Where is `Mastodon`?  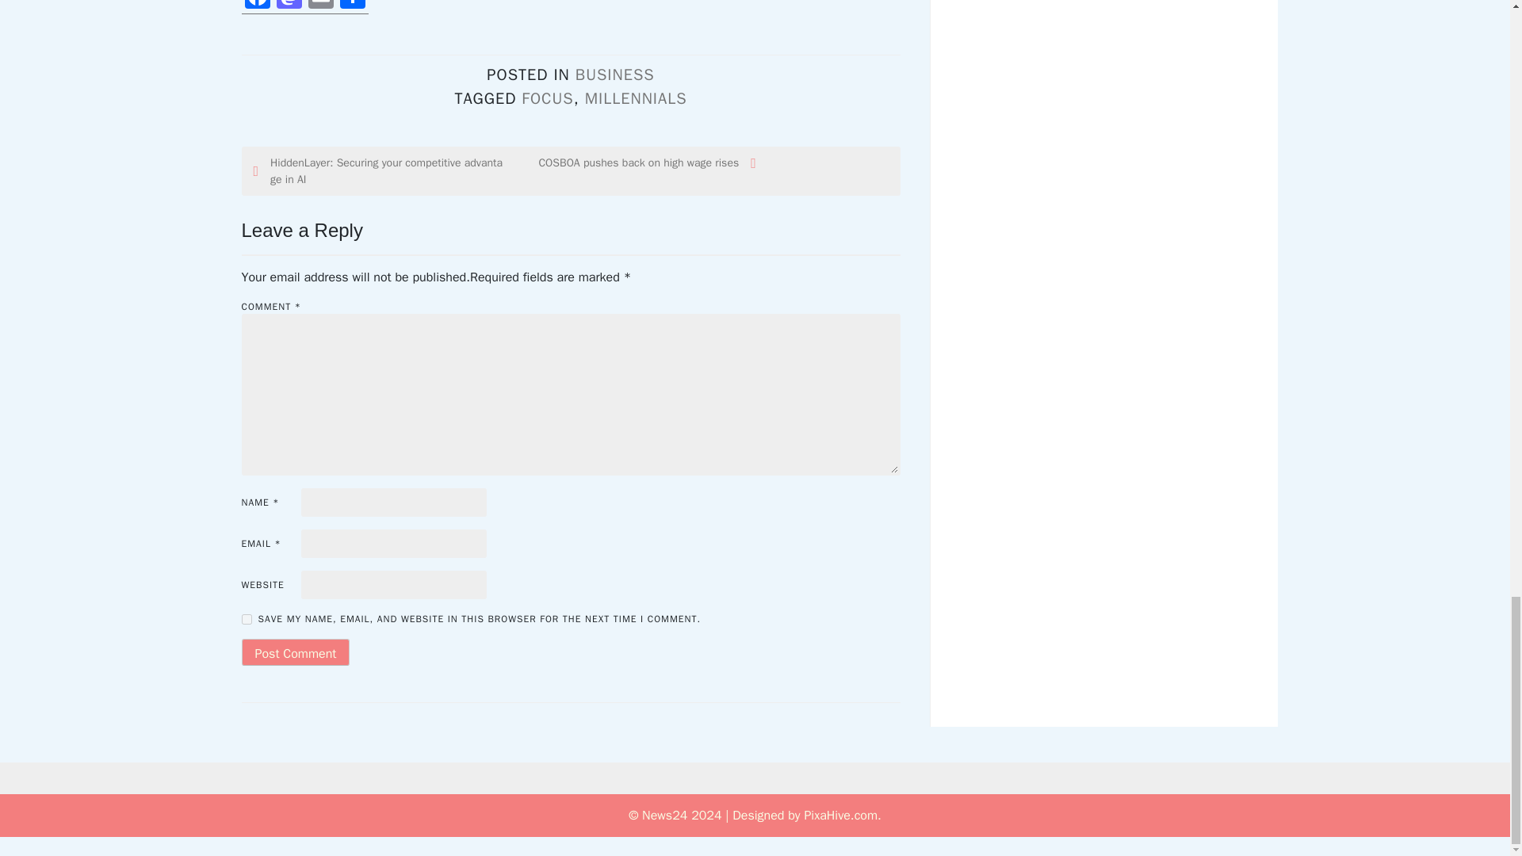 Mastodon is located at coordinates (289, 7).